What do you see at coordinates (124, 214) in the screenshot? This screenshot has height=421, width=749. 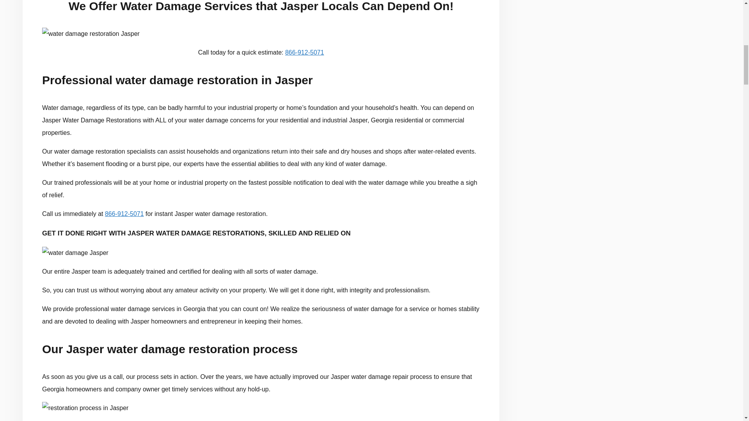 I see `866-912-5071` at bounding box center [124, 214].